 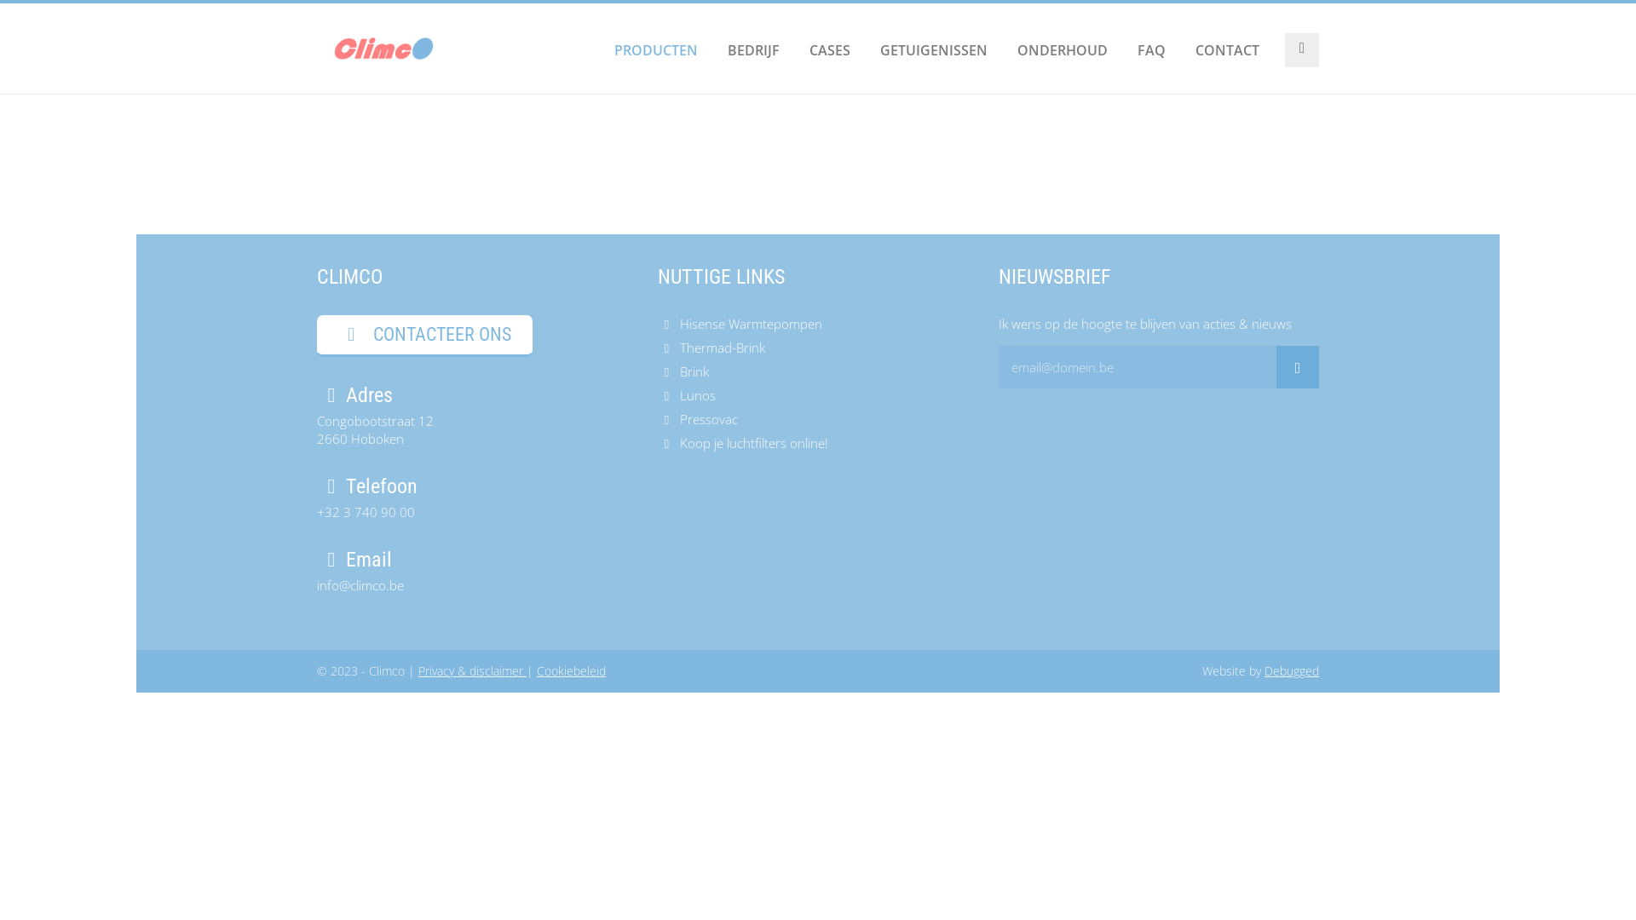 What do you see at coordinates (818, 395) in the screenshot?
I see `Lunos` at bounding box center [818, 395].